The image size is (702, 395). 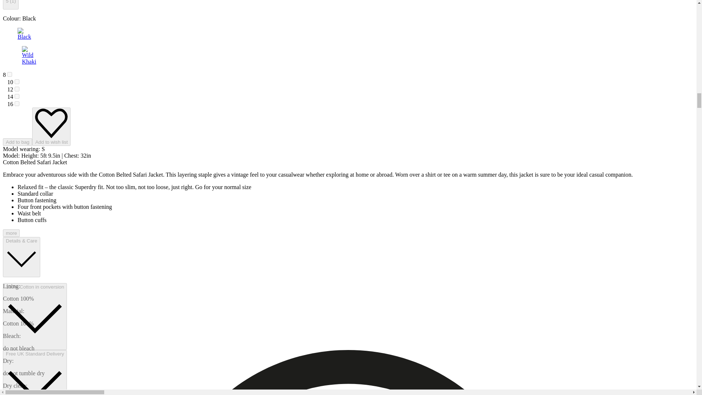 I want to click on on, so click(x=17, y=104).